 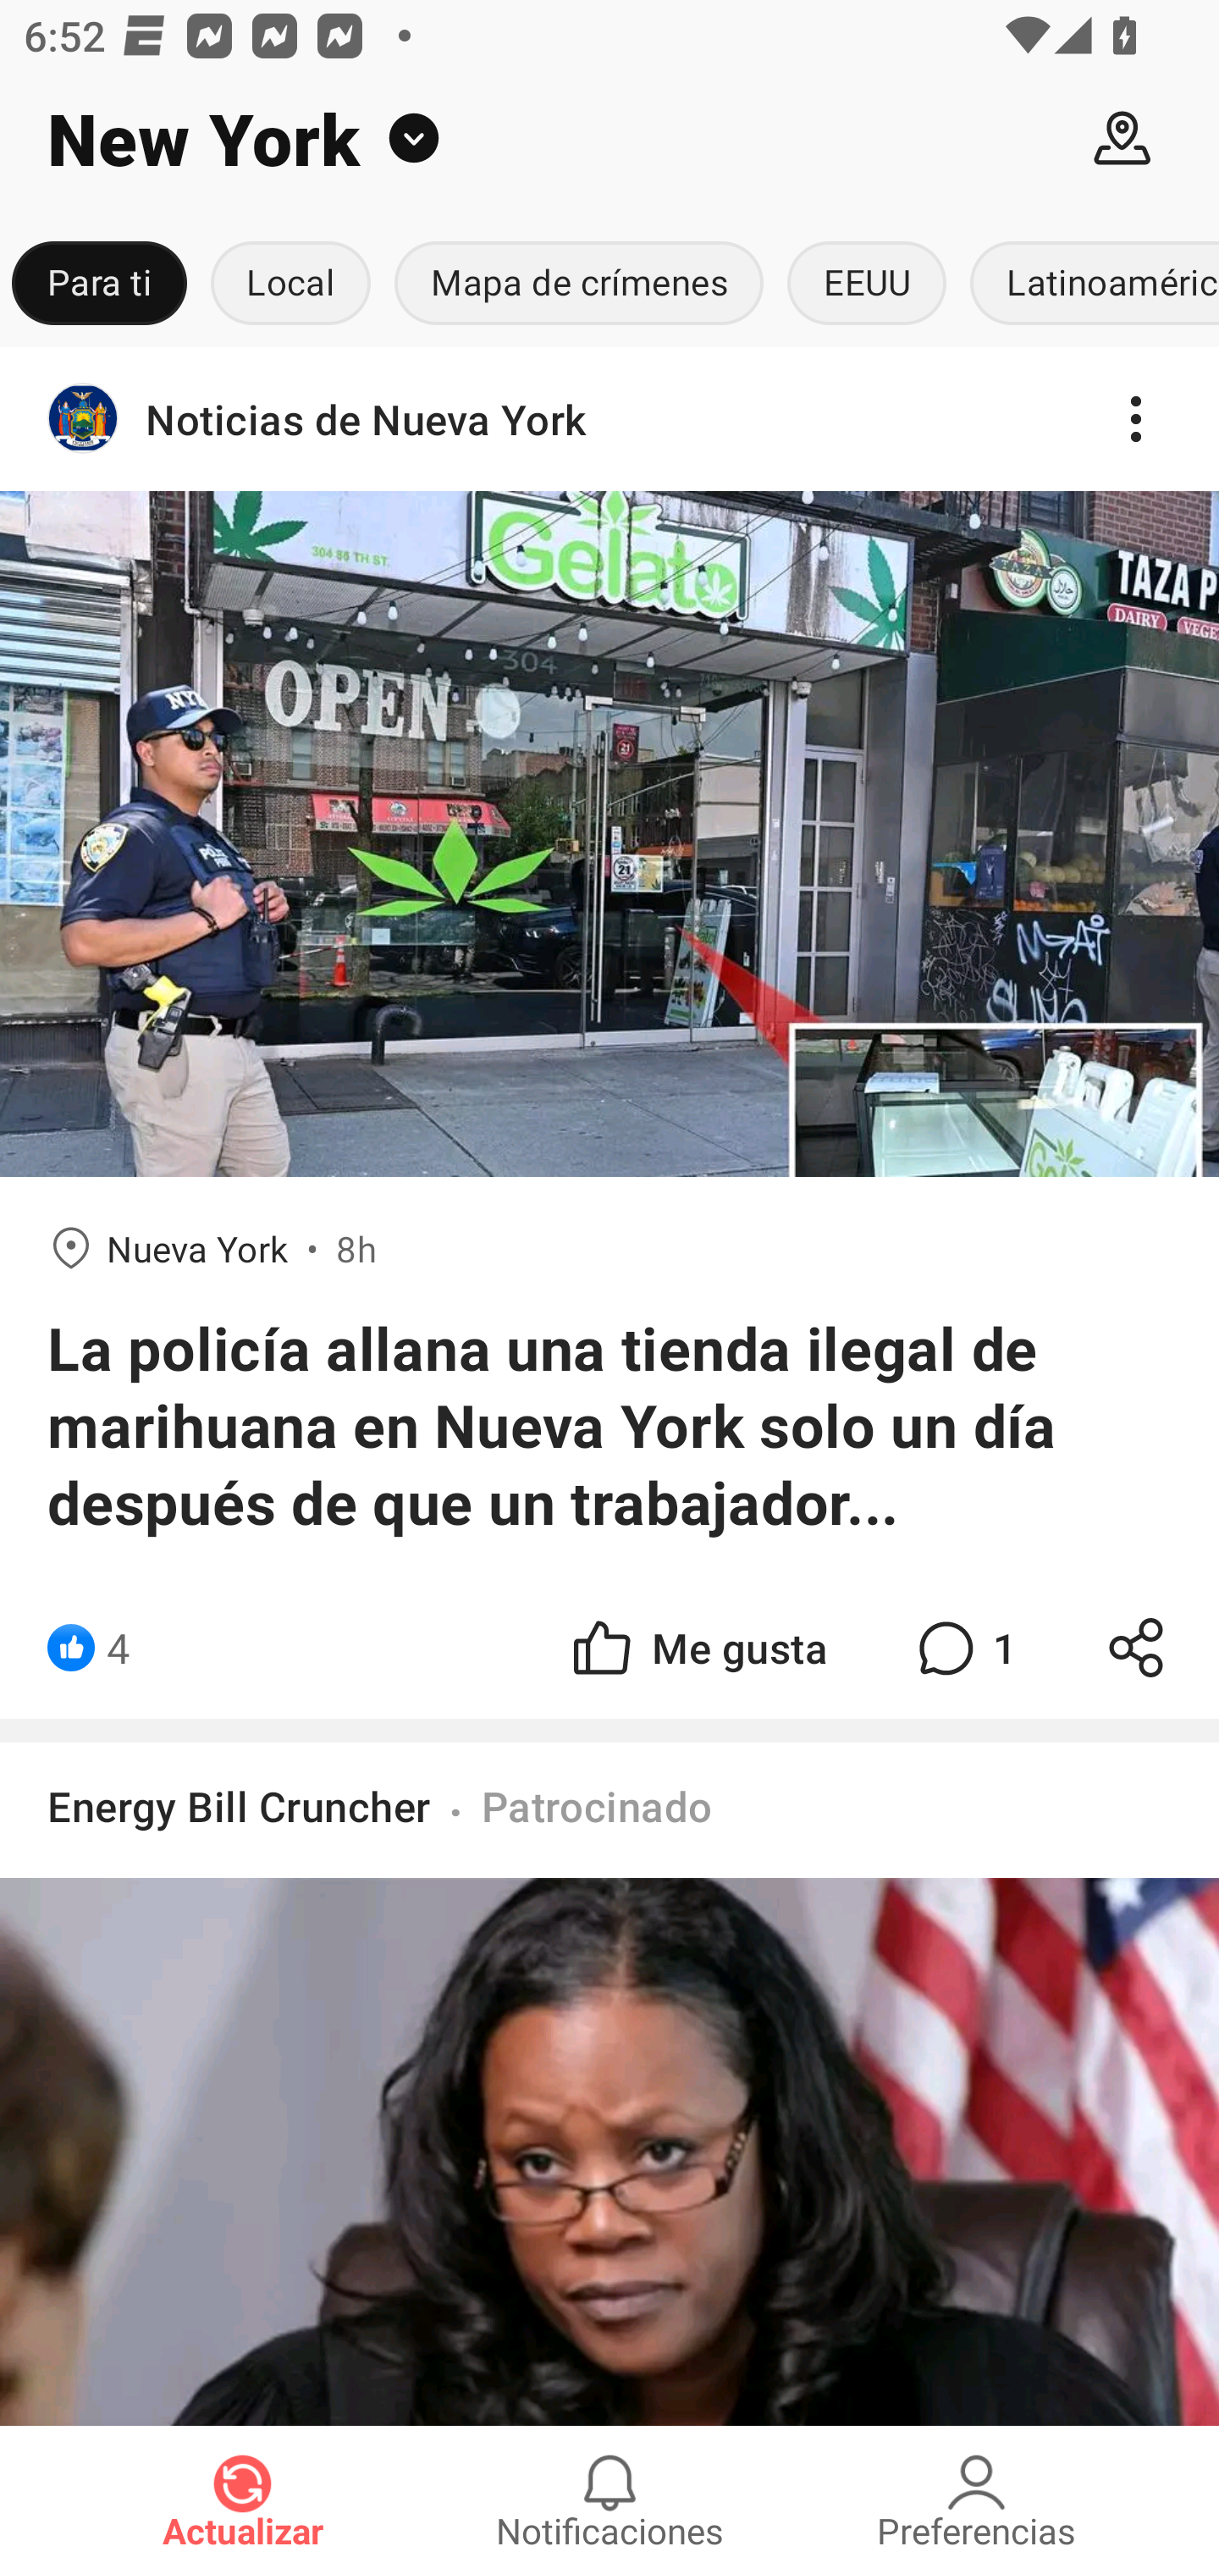 What do you see at coordinates (1089, 284) in the screenshot?
I see `Latinoamérica` at bounding box center [1089, 284].